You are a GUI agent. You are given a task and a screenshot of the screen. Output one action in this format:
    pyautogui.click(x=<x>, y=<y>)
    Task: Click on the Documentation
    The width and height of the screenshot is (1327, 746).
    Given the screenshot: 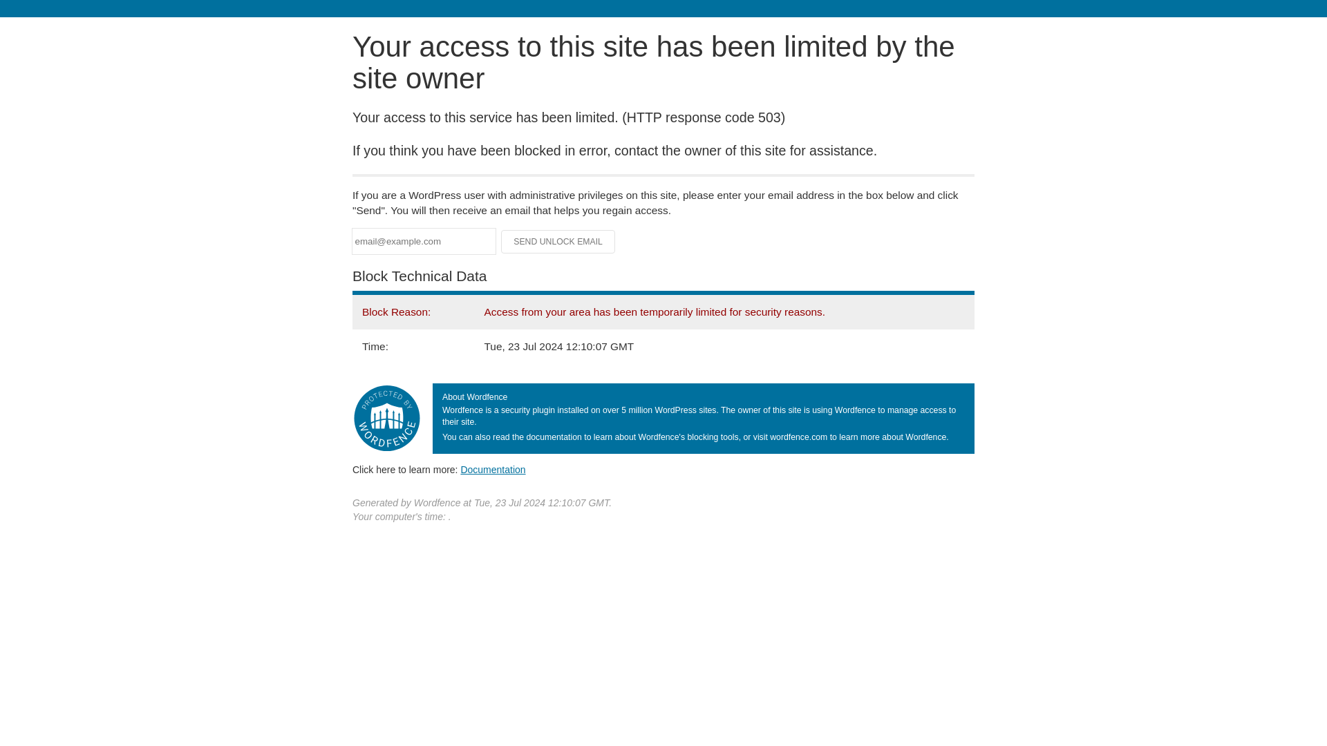 What is the action you would take?
    pyautogui.click(x=493, y=469)
    